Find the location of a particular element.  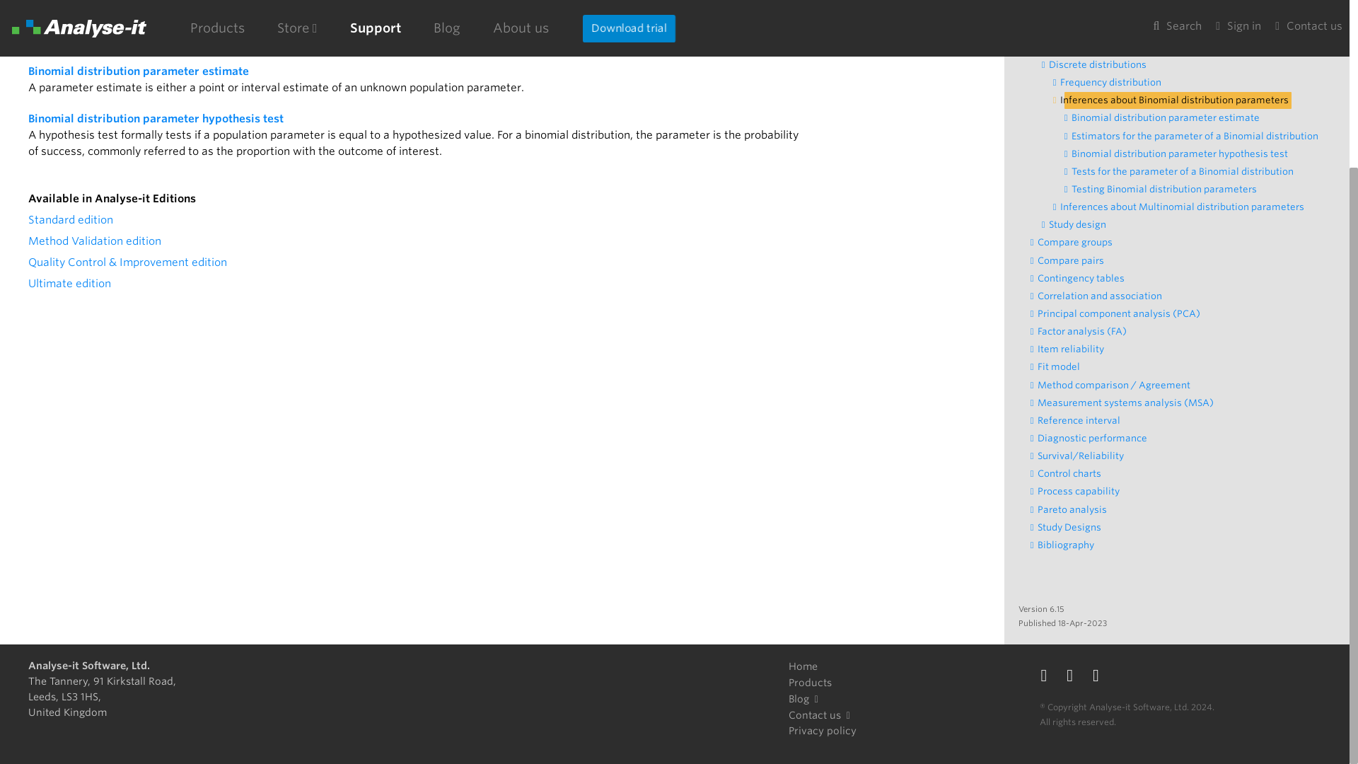

 Inferences about Multinomial distribution parameters is located at coordinates (1185, 207).